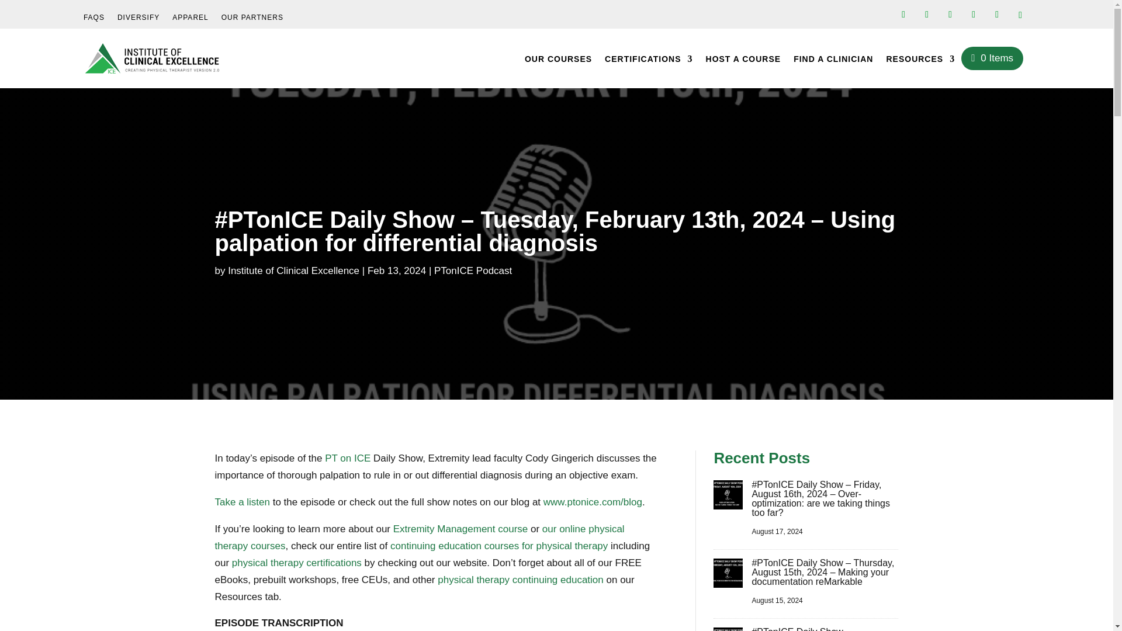 The width and height of the screenshot is (1122, 631). I want to click on RESOURCES, so click(920, 64).